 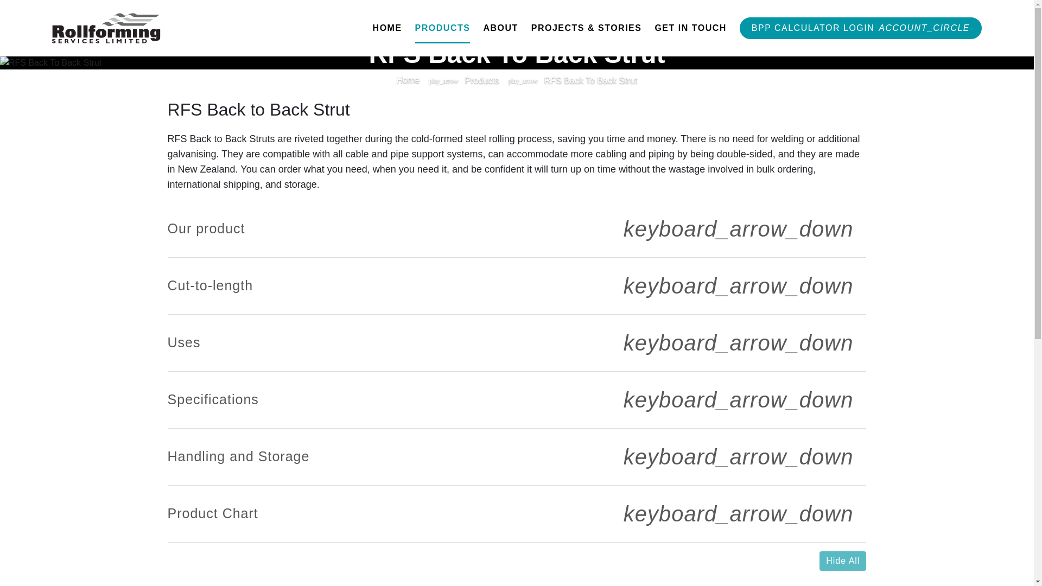 I want to click on Products, so click(x=482, y=80).